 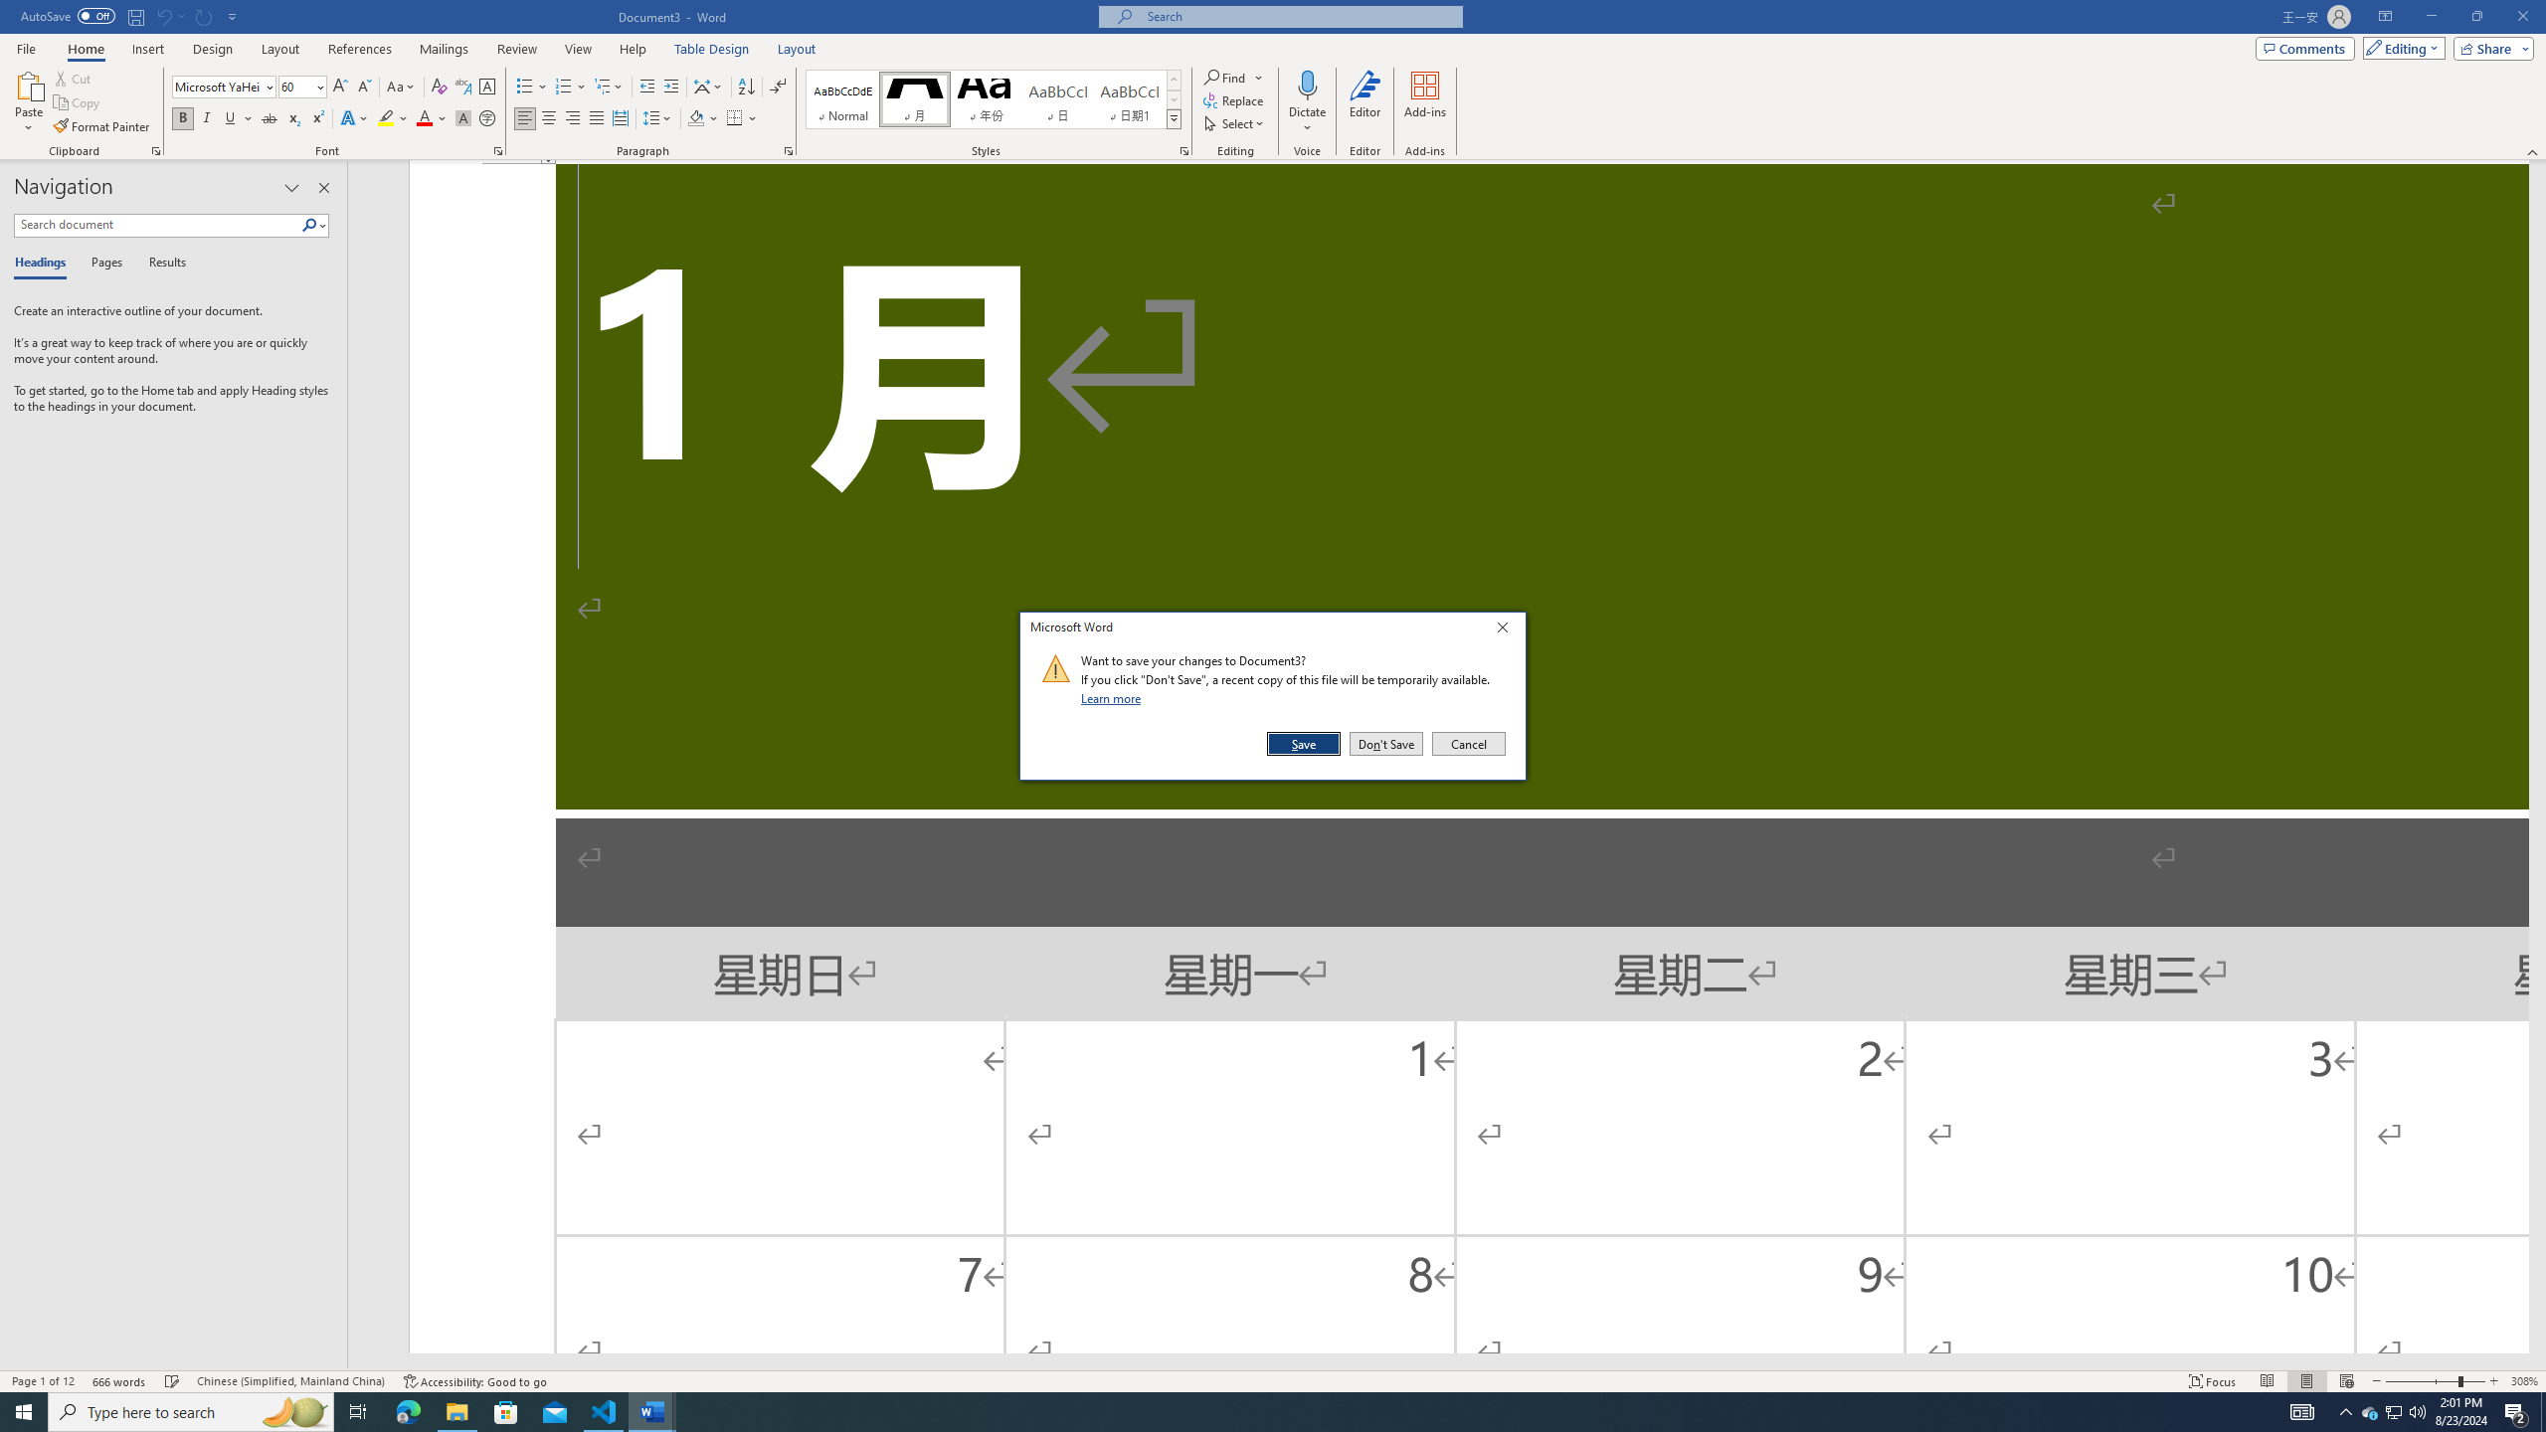 What do you see at coordinates (191, 1412) in the screenshot?
I see `Type here to search` at bounding box center [191, 1412].